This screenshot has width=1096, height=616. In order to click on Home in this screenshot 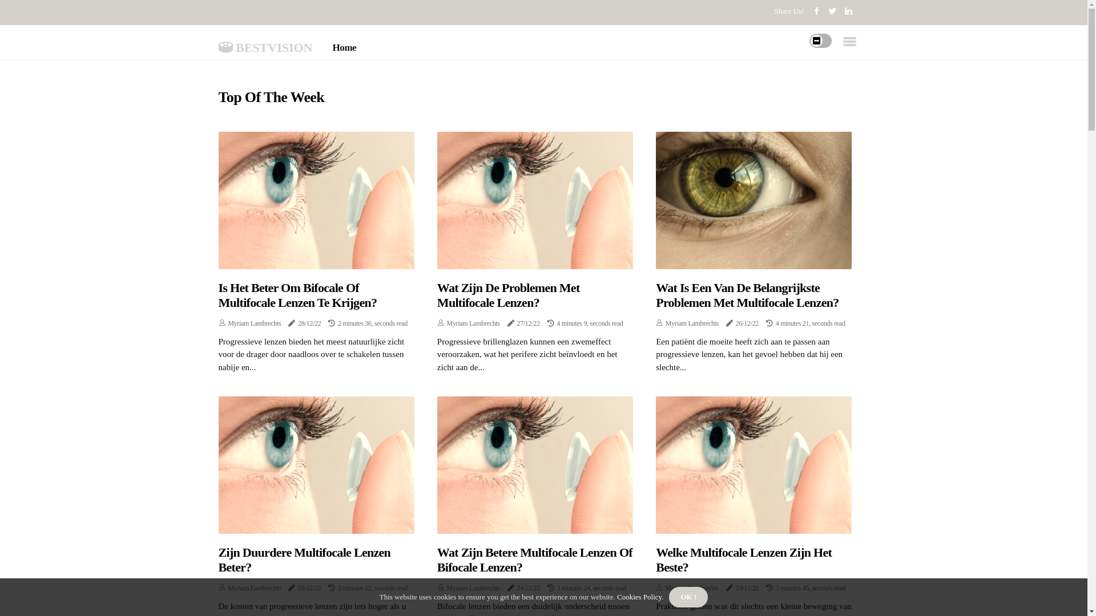, I will do `click(345, 48)`.